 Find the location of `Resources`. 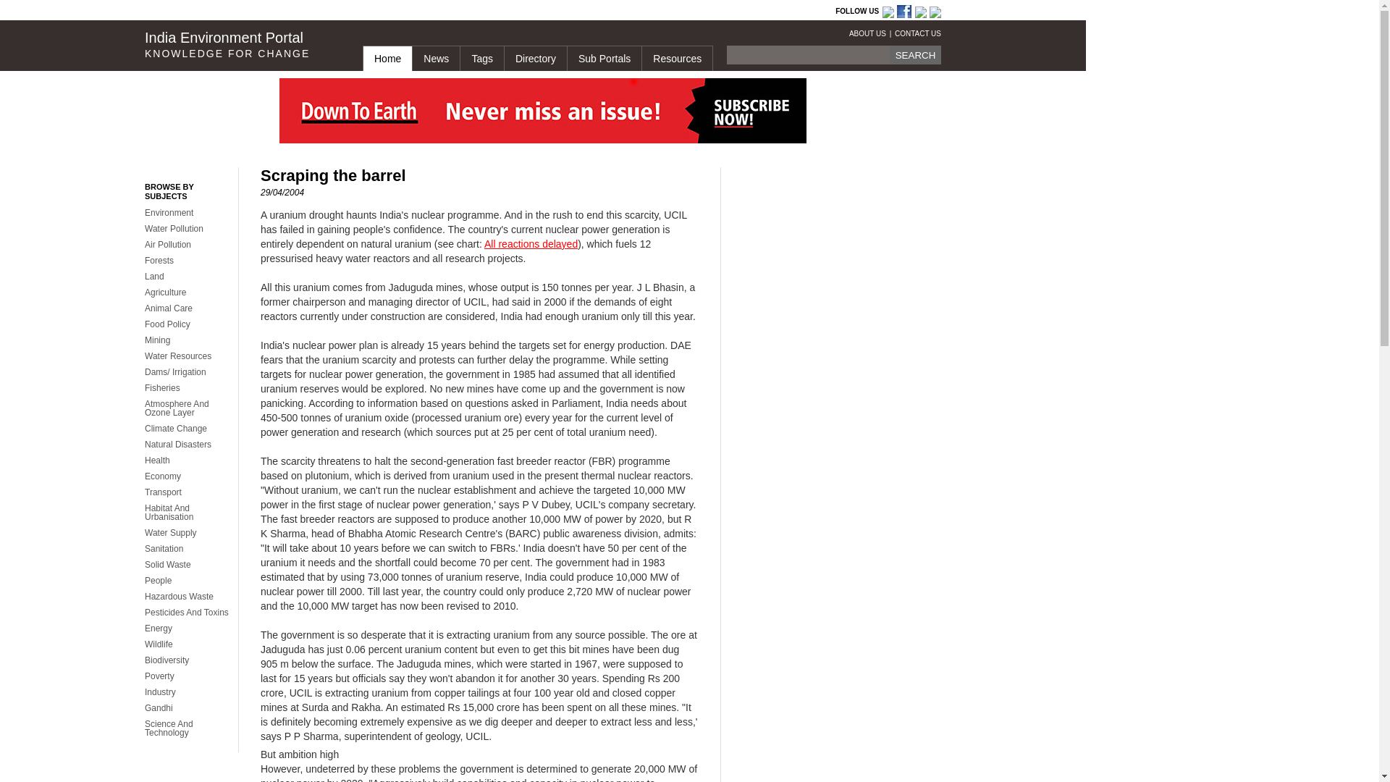

Resources is located at coordinates (676, 58).